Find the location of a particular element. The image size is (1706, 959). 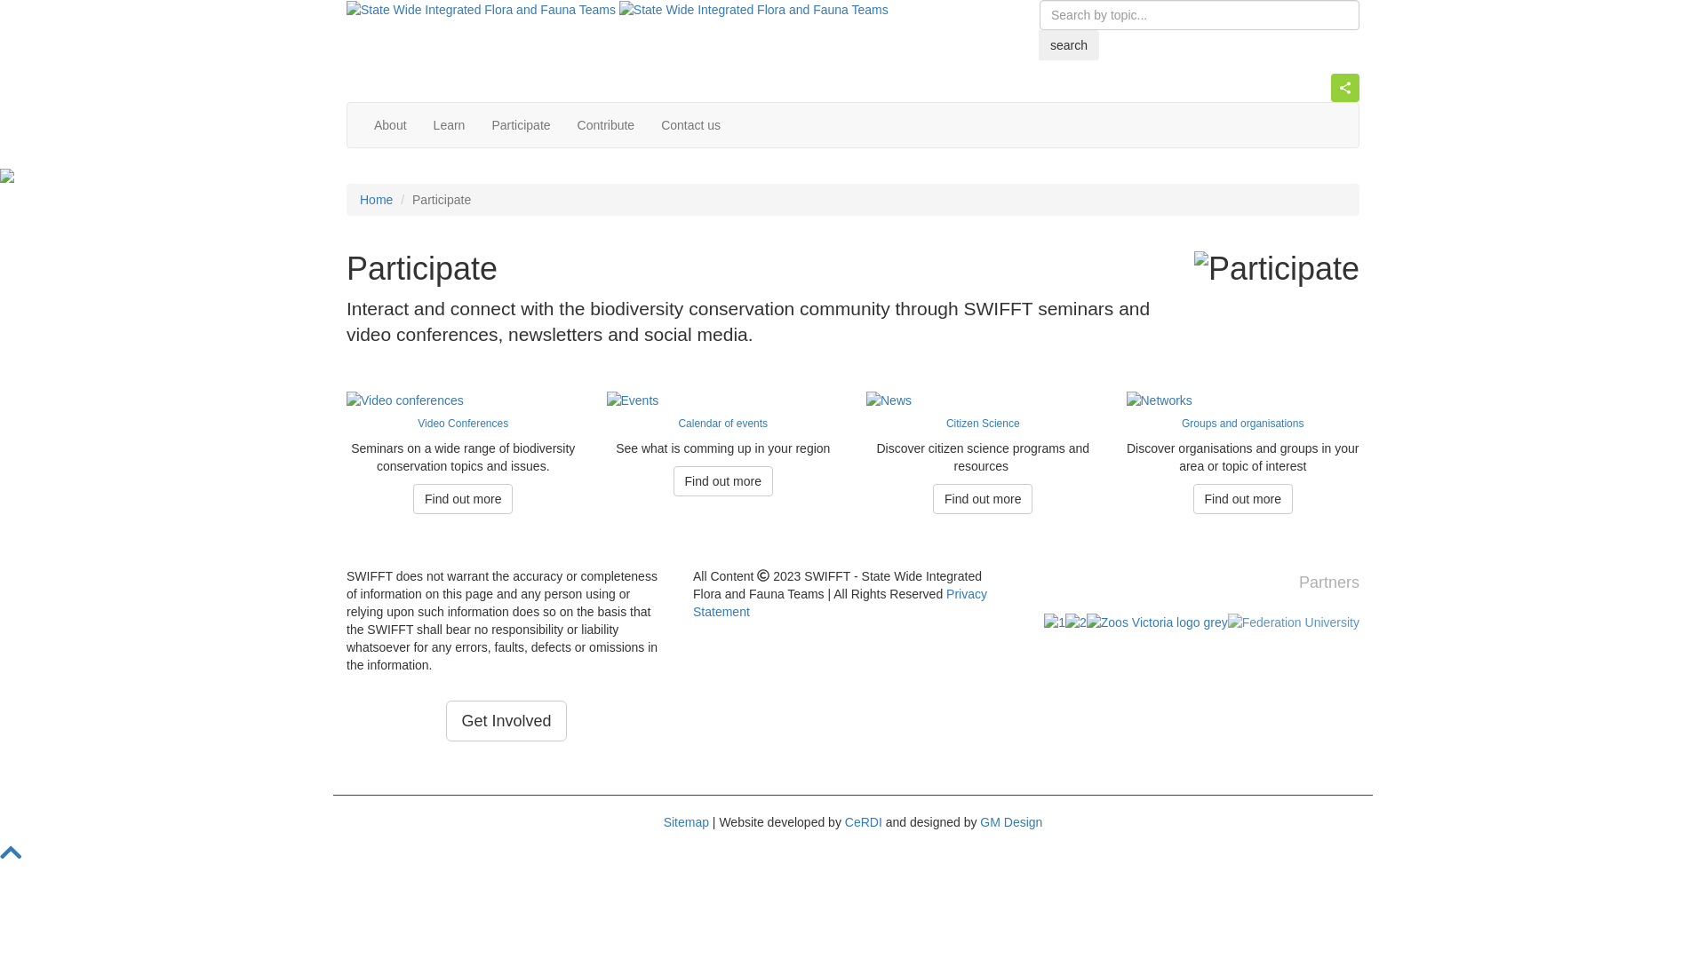

About is located at coordinates (391, 125).